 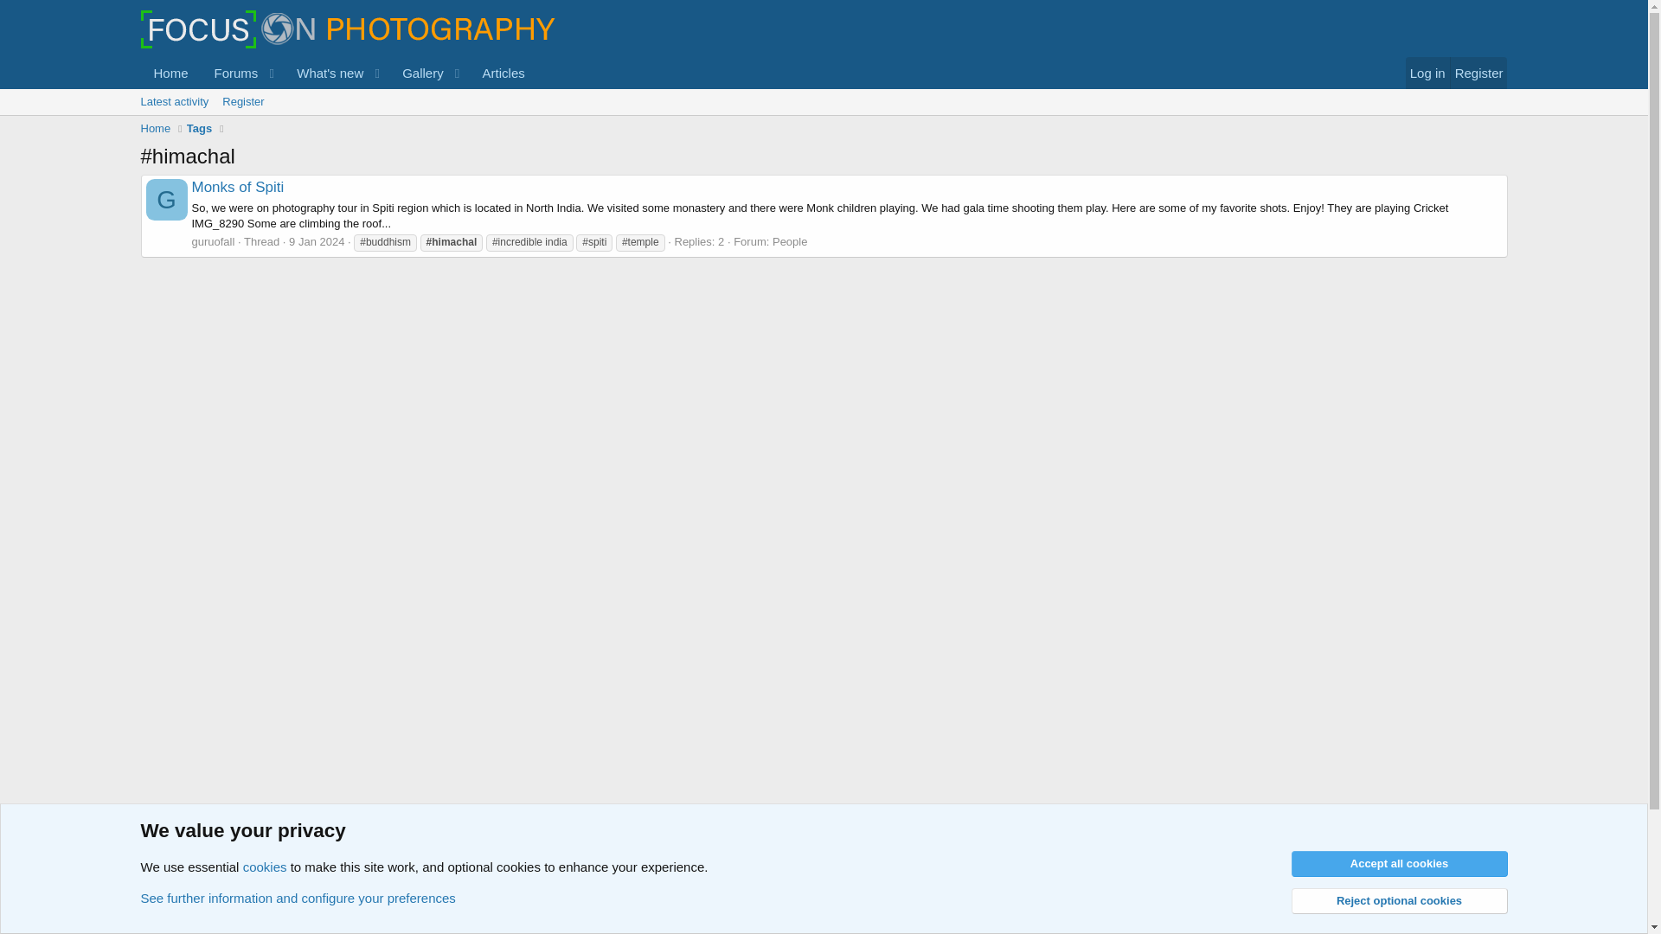 I want to click on Latest activity, so click(x=417, y=73).